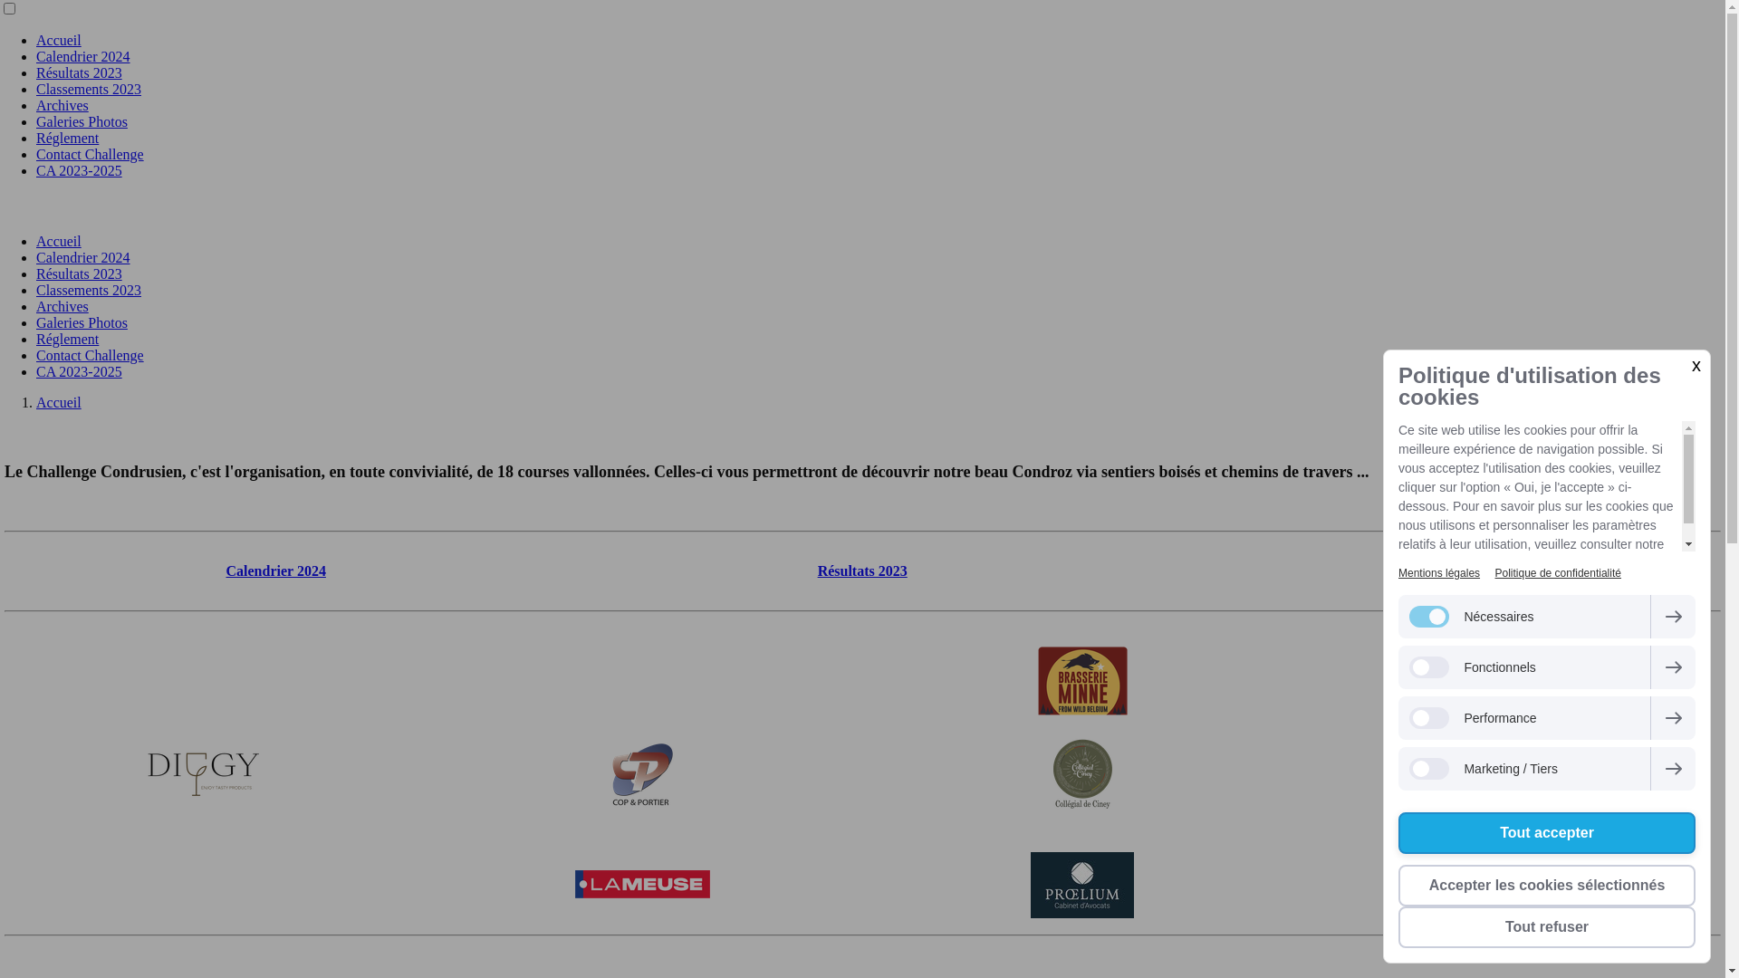 Image resolution: width=1739 pixels, height=978 pixels. I want to click on CA 2023-2025, so click(80, 371).